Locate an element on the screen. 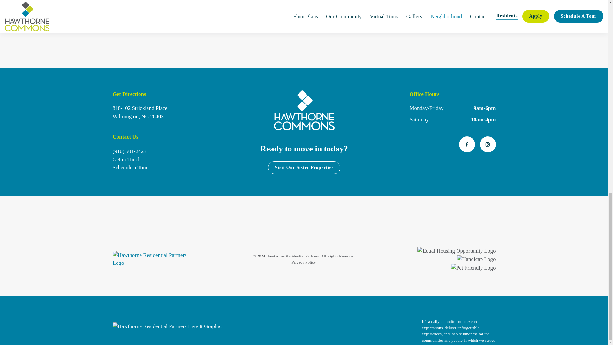  Visit Our Sister Properties is located at coordinates (304, 168).